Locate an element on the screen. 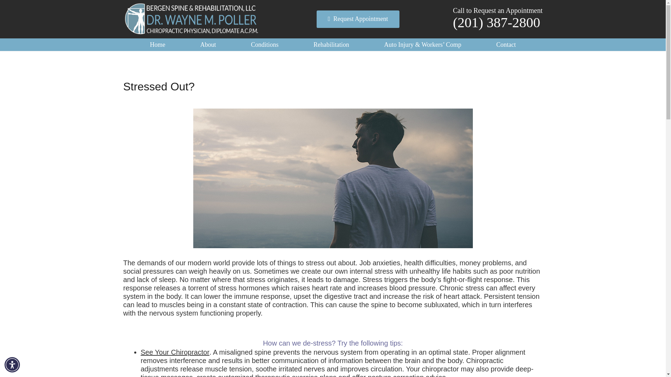  Request Appointment is located at coordinates (358, 19).